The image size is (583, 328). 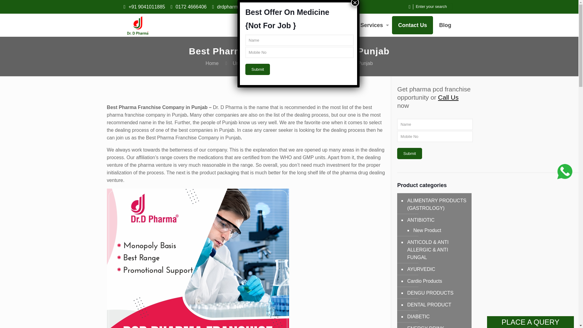 What do you see at coordinates (437, 293) in the screenshot?
I see `DENGU PRODUCTS` at bounding box center [437, 293].